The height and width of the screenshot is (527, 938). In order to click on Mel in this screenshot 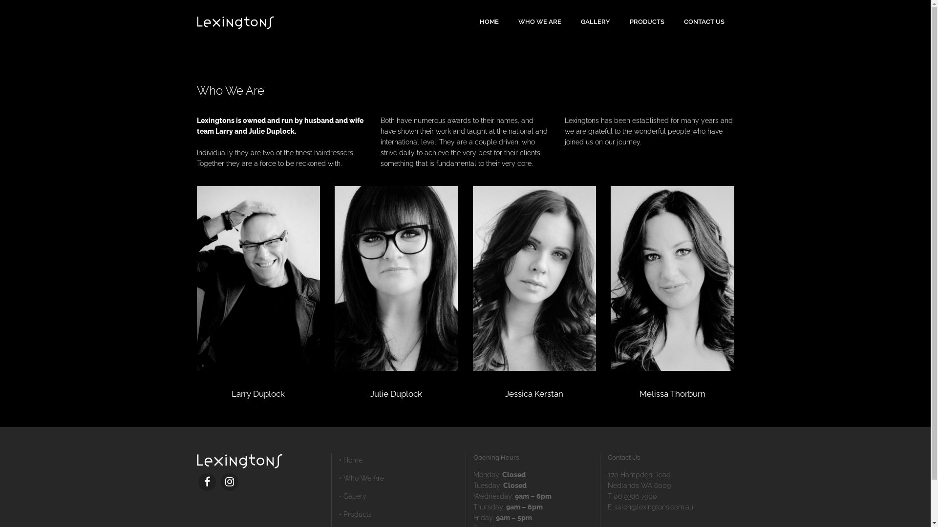, I will do `click(672, 278)`.